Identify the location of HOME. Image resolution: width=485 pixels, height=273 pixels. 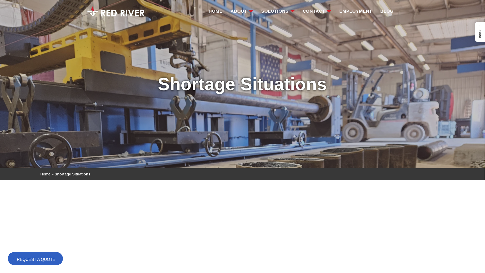
(215, 13).